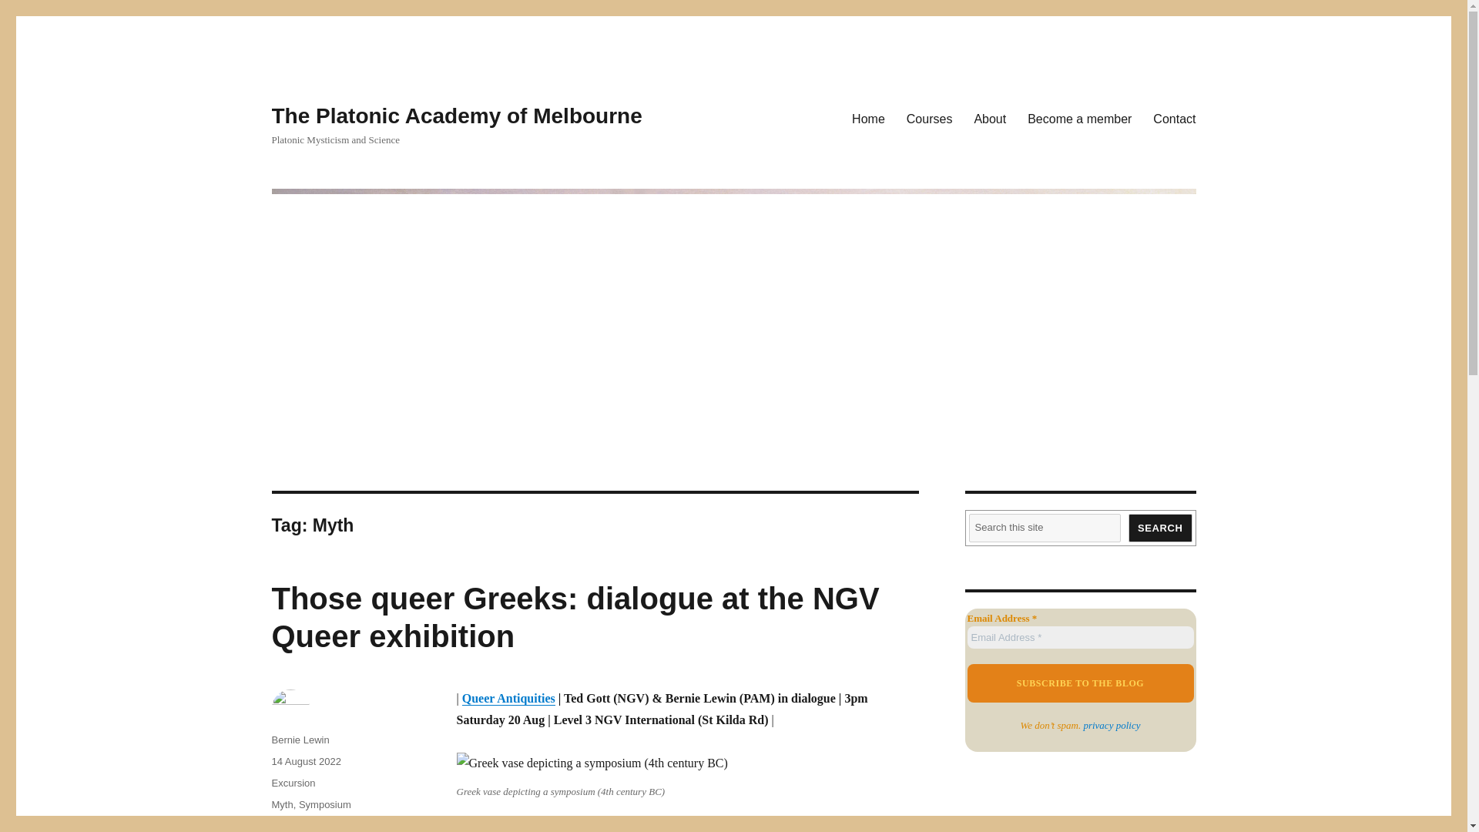 This screenshot has height=832, width=1479. I want to click on Home, so click(869, 118).